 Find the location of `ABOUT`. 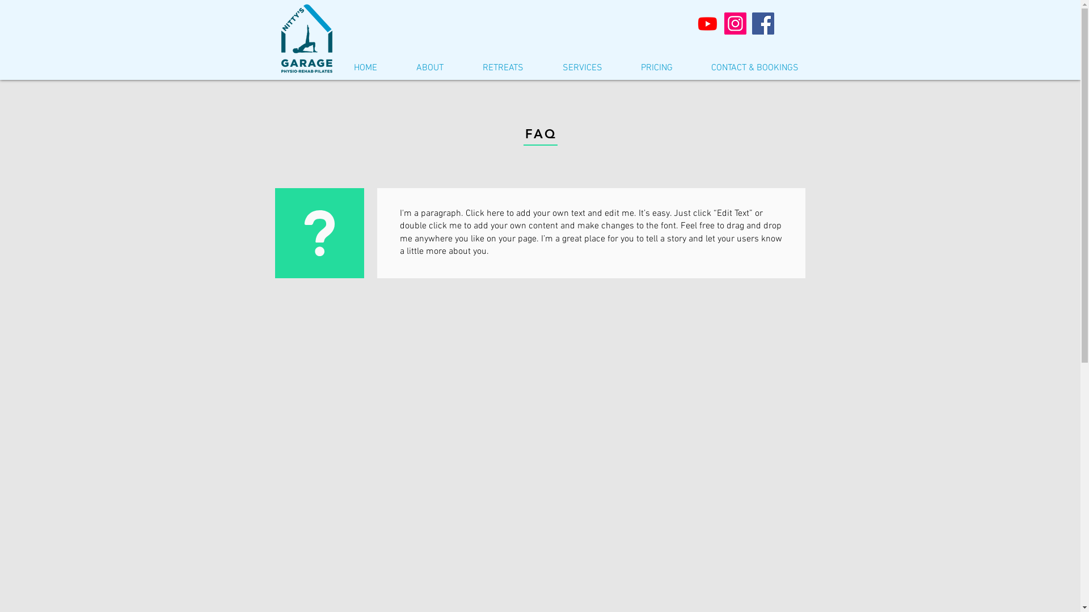

ABOUT is located at coordinates (430, 67).